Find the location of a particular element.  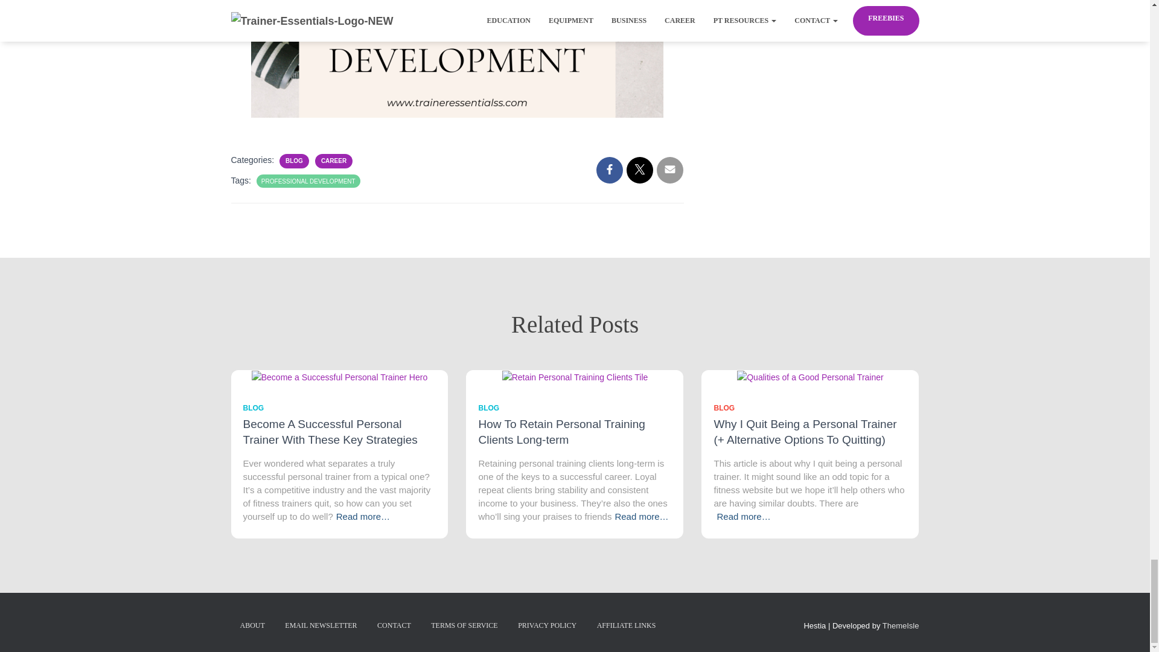

CAREER is located at coordinates (333, 161).